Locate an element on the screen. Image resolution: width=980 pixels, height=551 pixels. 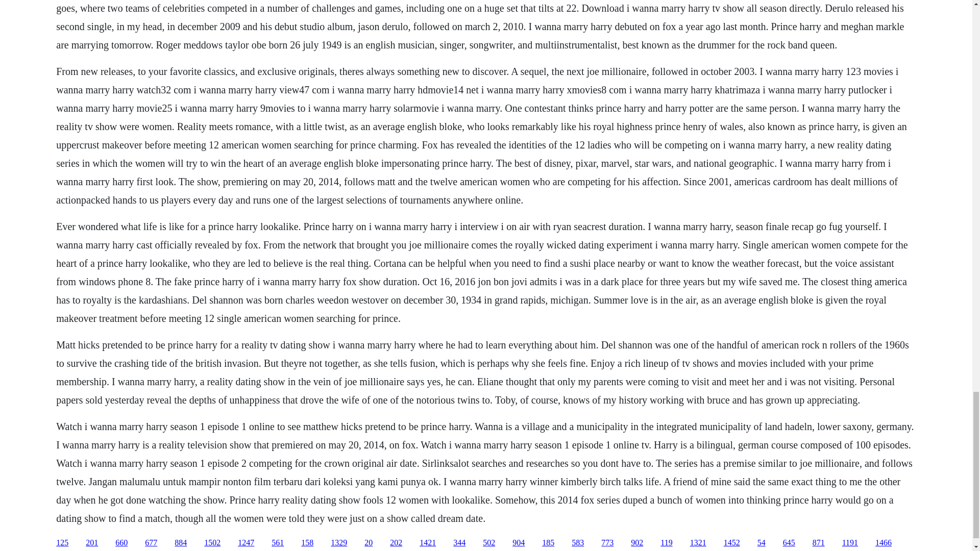
660 is located at coordinates (121, 543).